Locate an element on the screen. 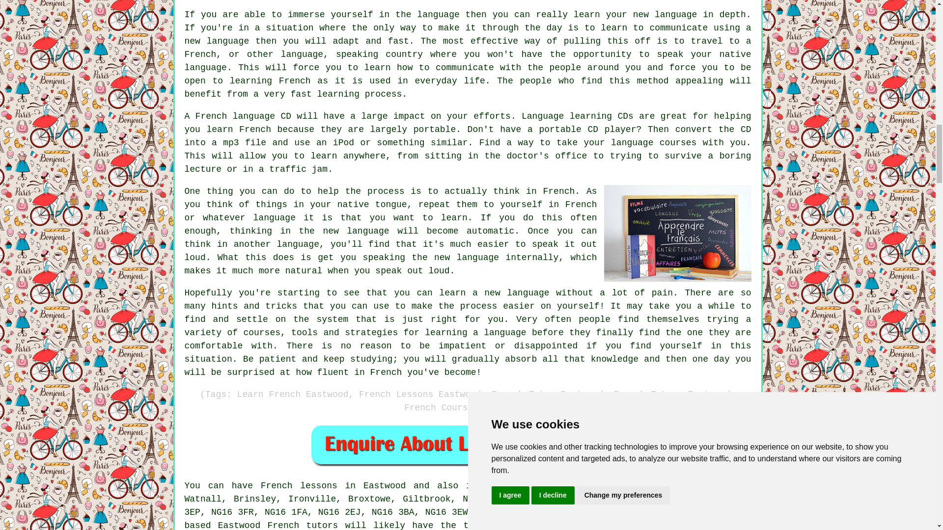  Book French Lessons in Eastwood UK is located at coordinates (468, 445).